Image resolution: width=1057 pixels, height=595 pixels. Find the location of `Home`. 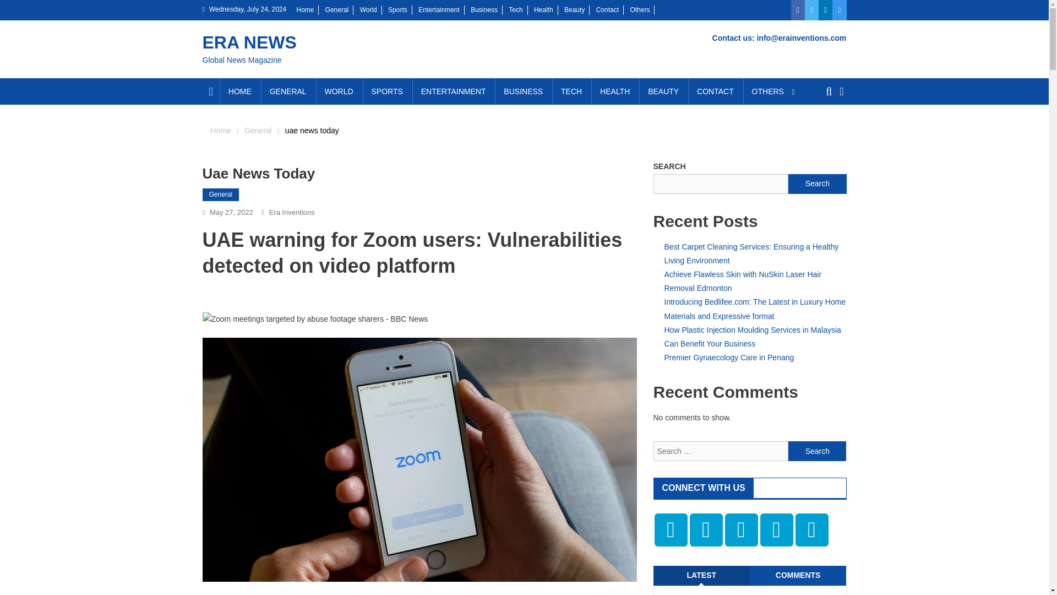

Home is located at coordinates (220, 130).